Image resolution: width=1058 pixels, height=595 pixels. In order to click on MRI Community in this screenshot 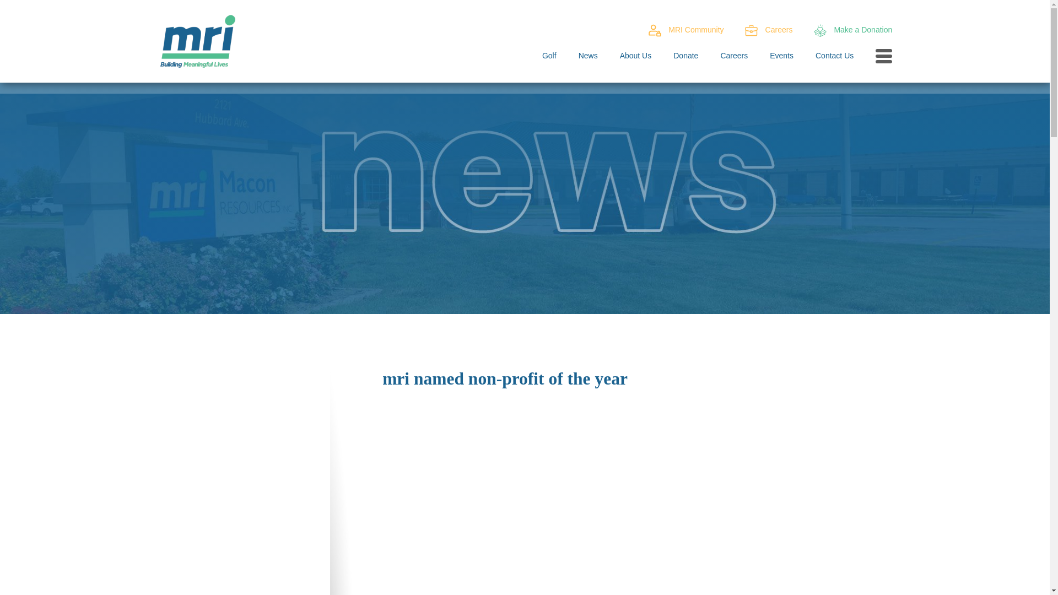, I will do `click(696, 30)`.